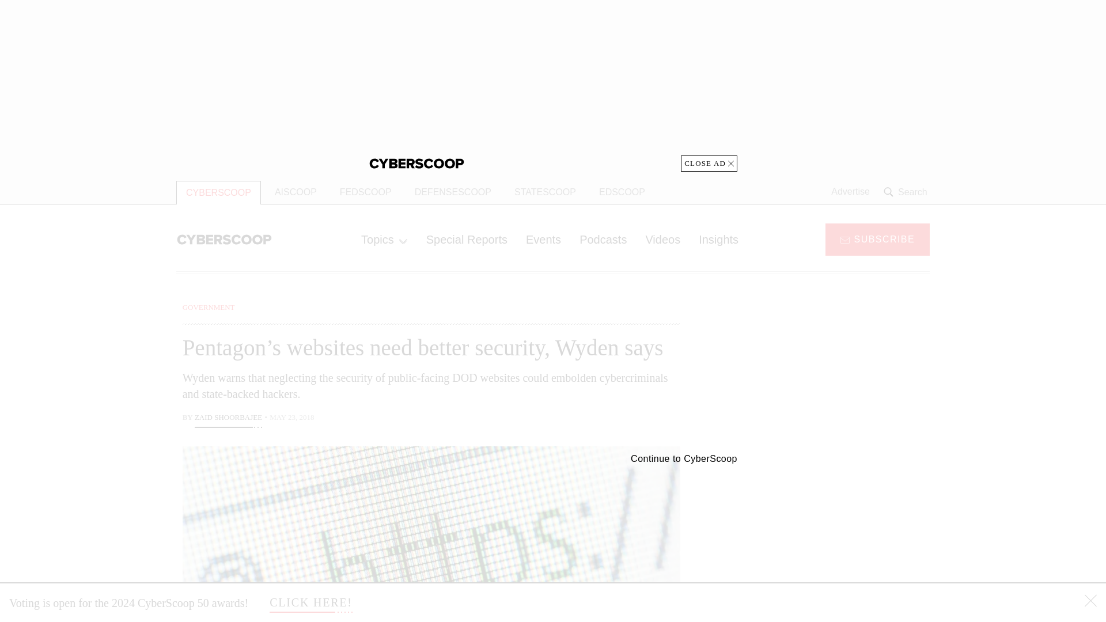 This screenshot has width=1106, height=622. I want to click on CLICK HERE!, so click(311, 602).